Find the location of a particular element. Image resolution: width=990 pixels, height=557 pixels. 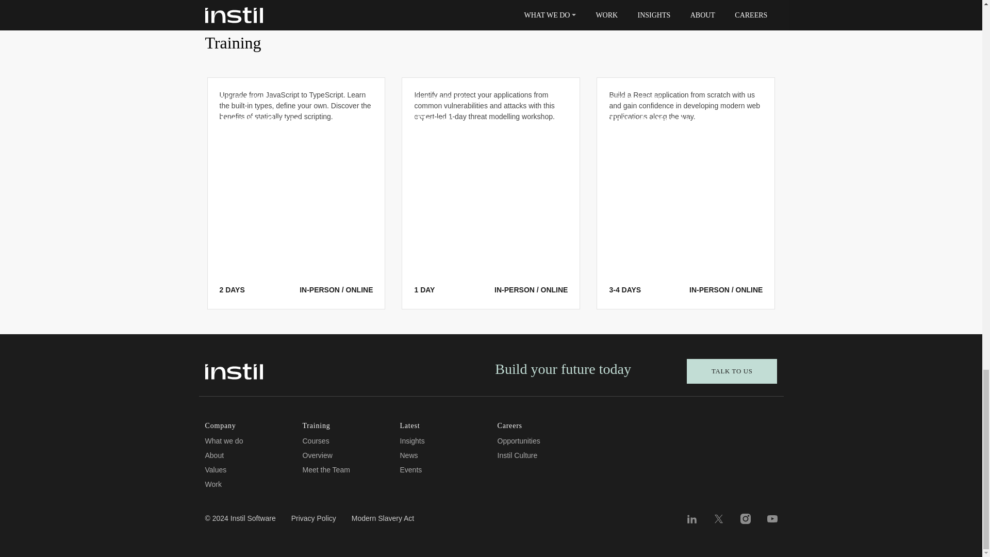

TALK TO US is located at coordinates (732, 371).